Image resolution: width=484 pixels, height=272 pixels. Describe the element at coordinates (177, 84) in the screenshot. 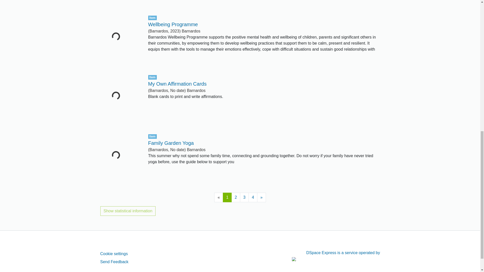

I see `My Own Affirmation Cards` at that location.